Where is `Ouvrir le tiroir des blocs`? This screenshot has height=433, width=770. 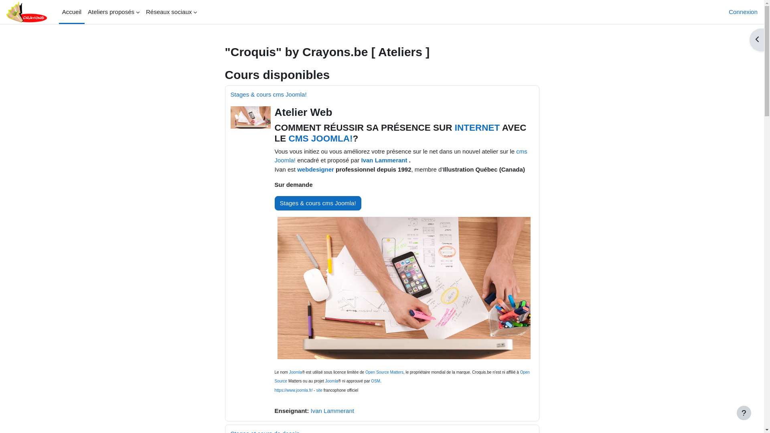
Ouvrir le tiroir des blocs is located at coordinates (757, 40).